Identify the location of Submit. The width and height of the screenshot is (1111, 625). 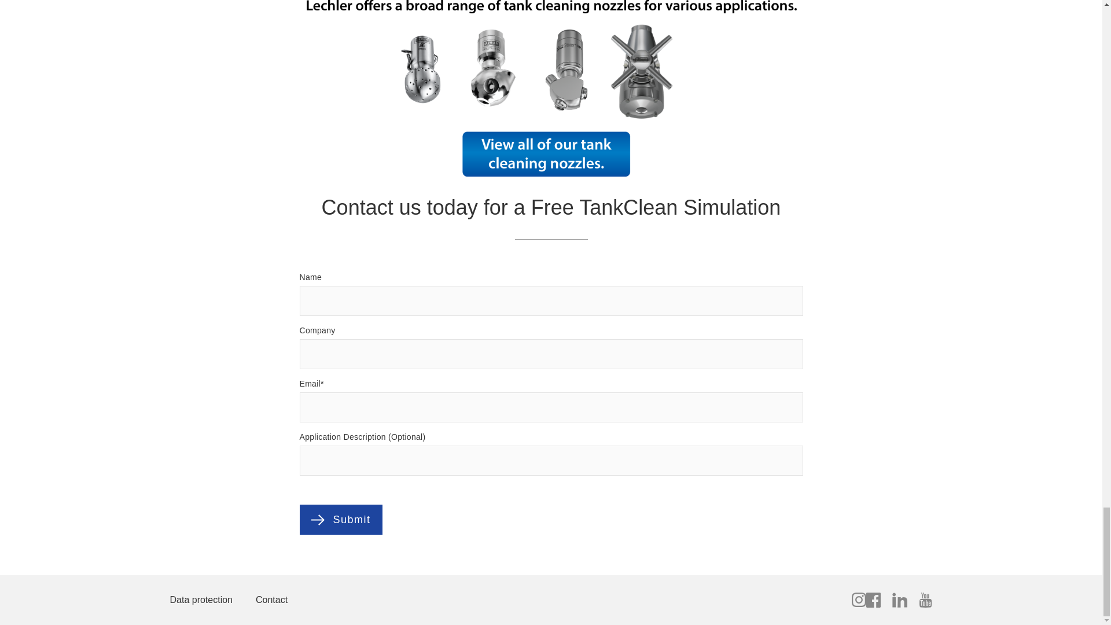
(356, 520).